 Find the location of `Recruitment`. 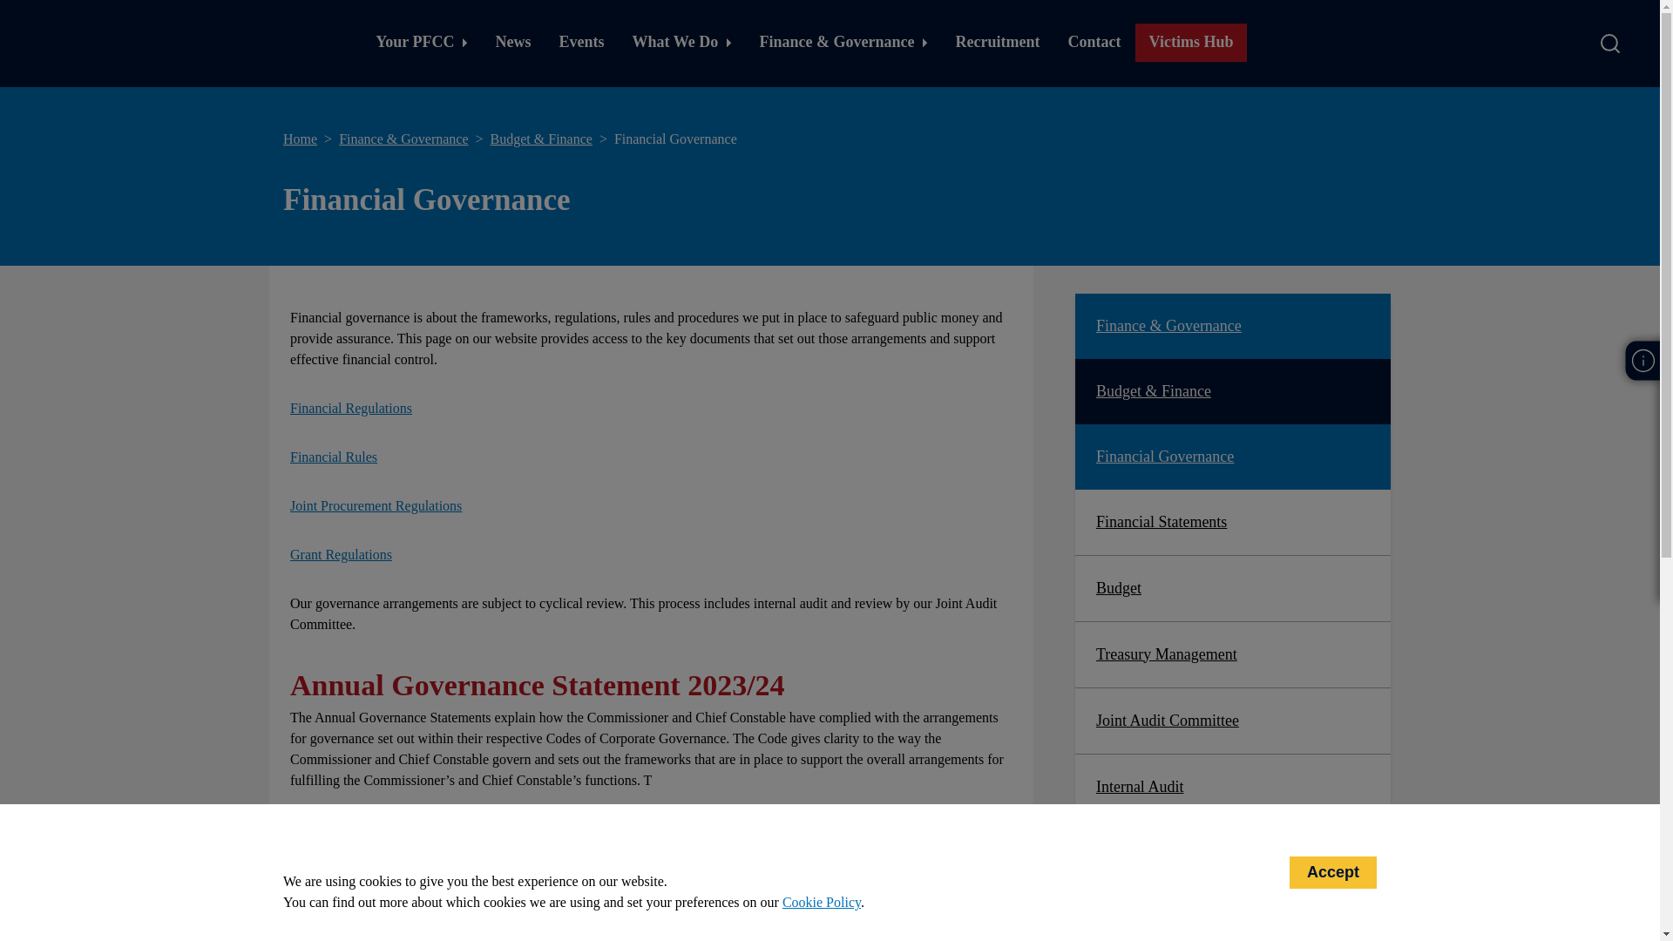

Recruitment is located at coordinates (997, 43).